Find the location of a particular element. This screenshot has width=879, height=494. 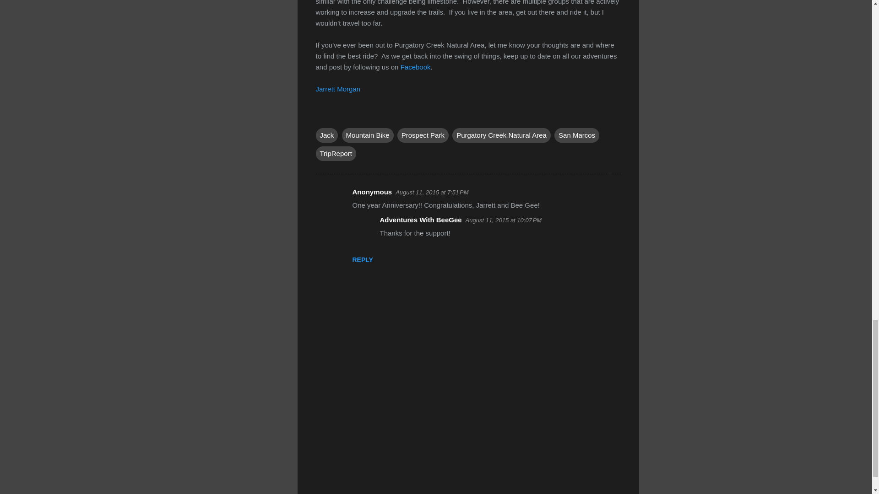

Prospect Park is located at coordinates (423, 135).